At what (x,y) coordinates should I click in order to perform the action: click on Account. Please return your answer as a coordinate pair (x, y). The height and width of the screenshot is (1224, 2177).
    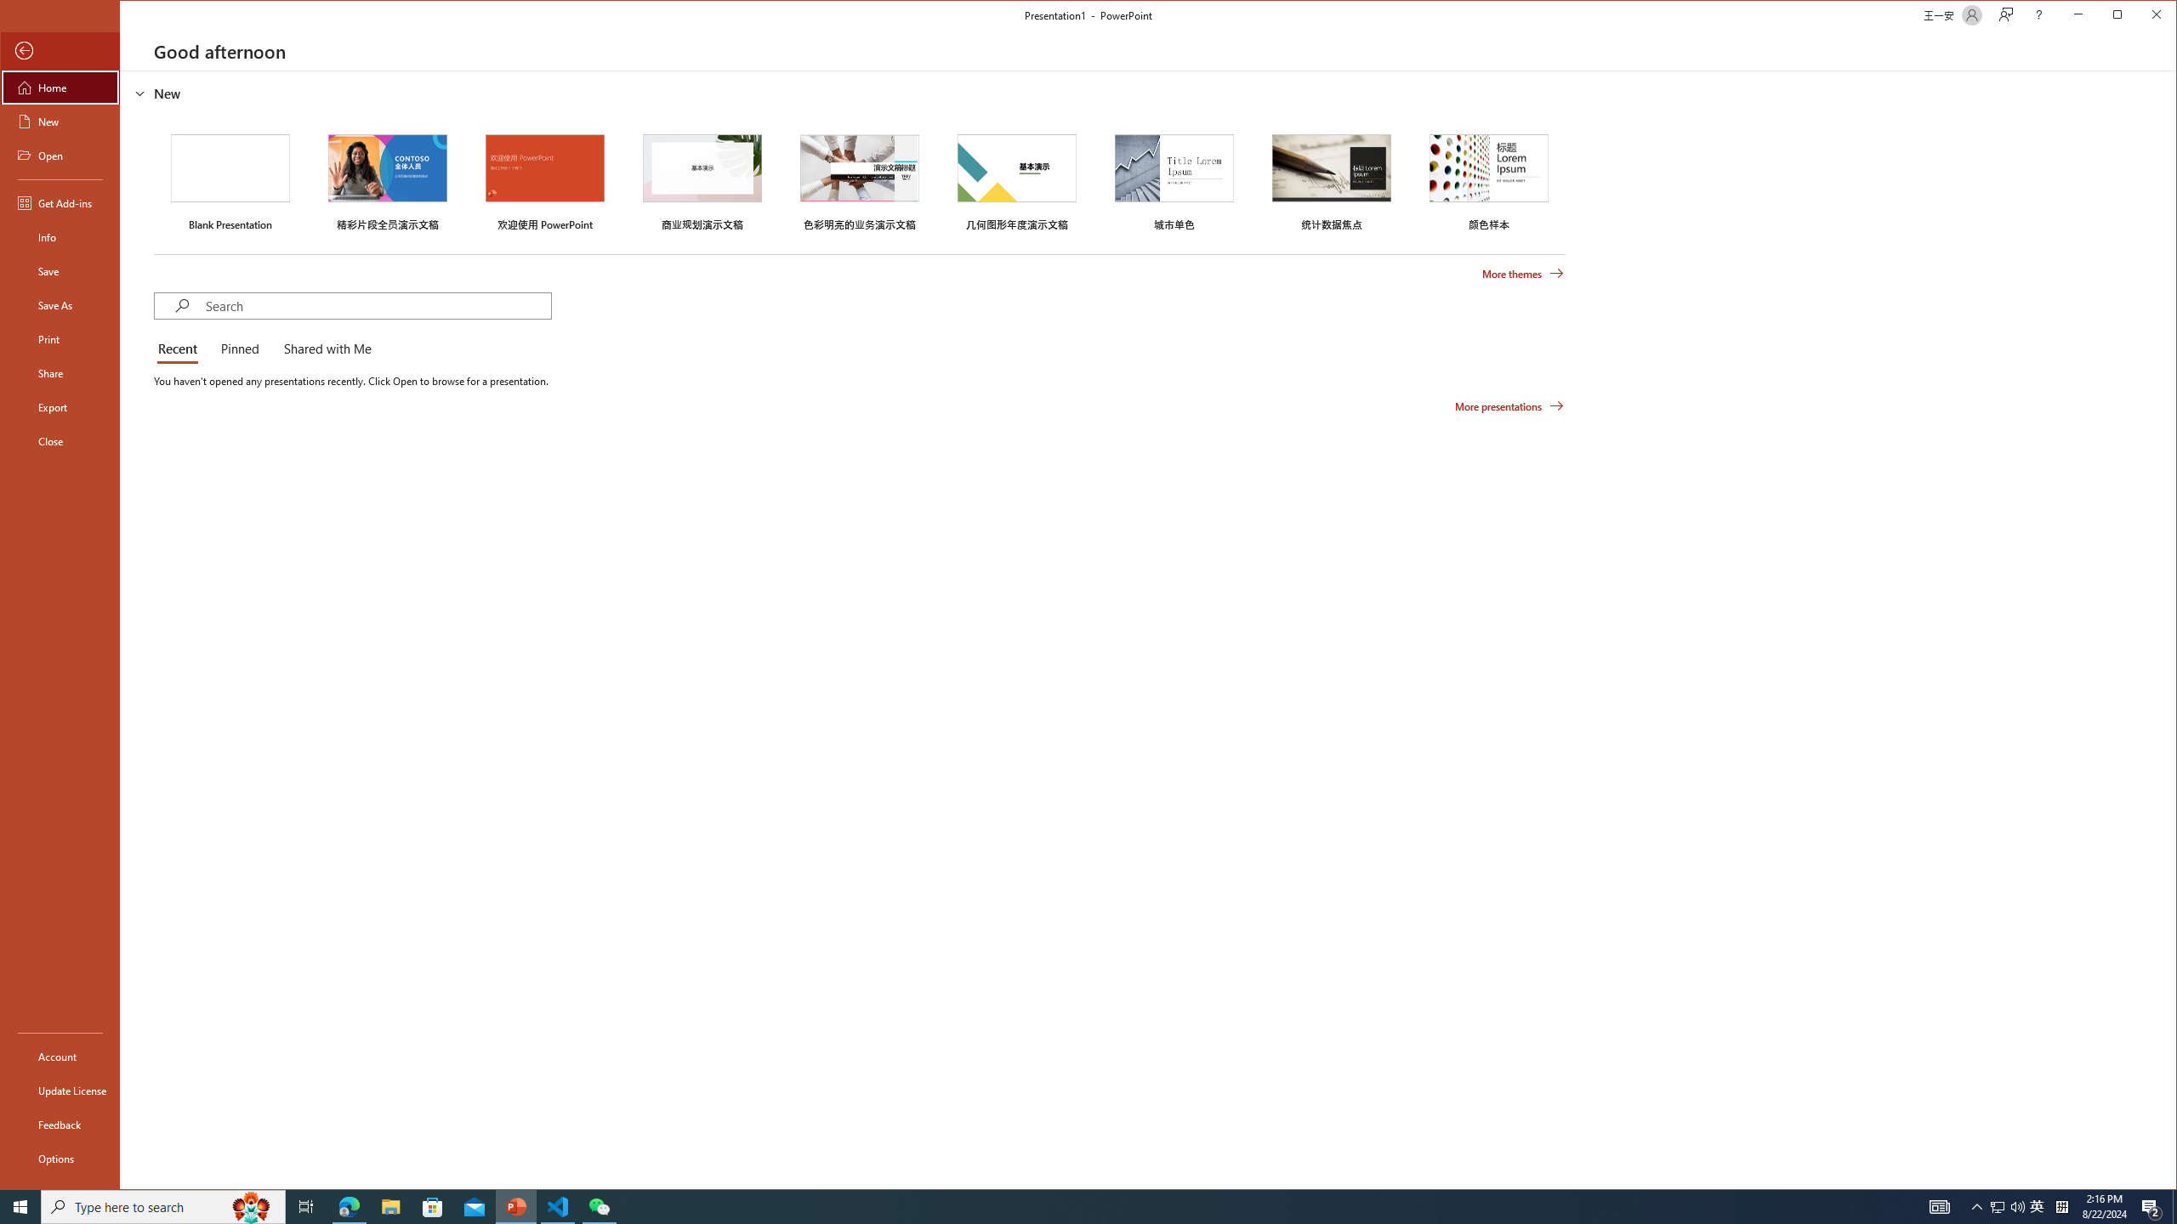
    Looking at the image, I should click on (60, 1056).